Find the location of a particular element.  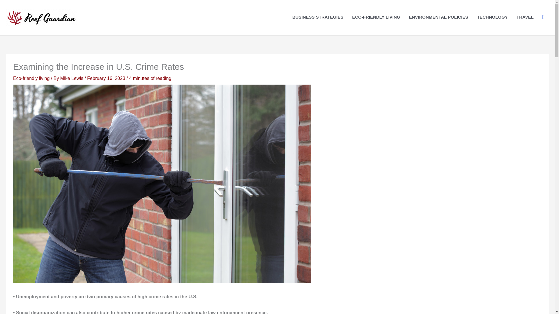

TECHNOLOGY is located at coordinates (492, 17).